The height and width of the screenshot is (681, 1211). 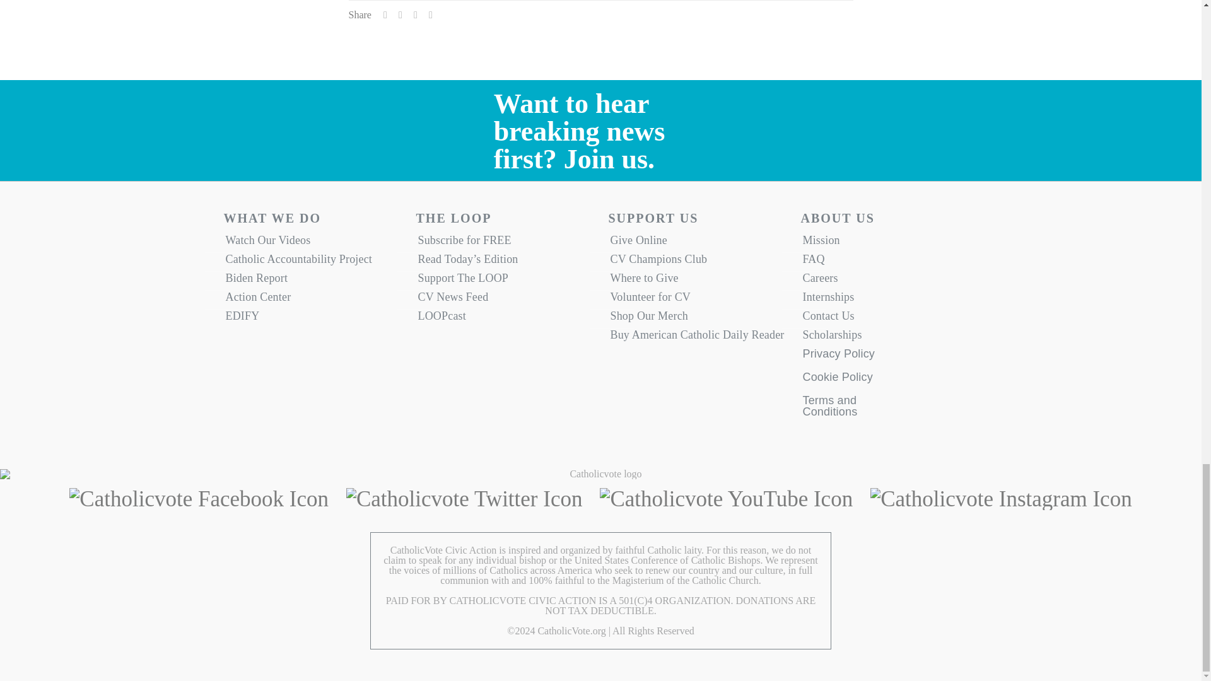 What do you see at coordinates (838, 358) in the screenshot?
I see `Privacy Policy ` at bounding box center [838, 358].